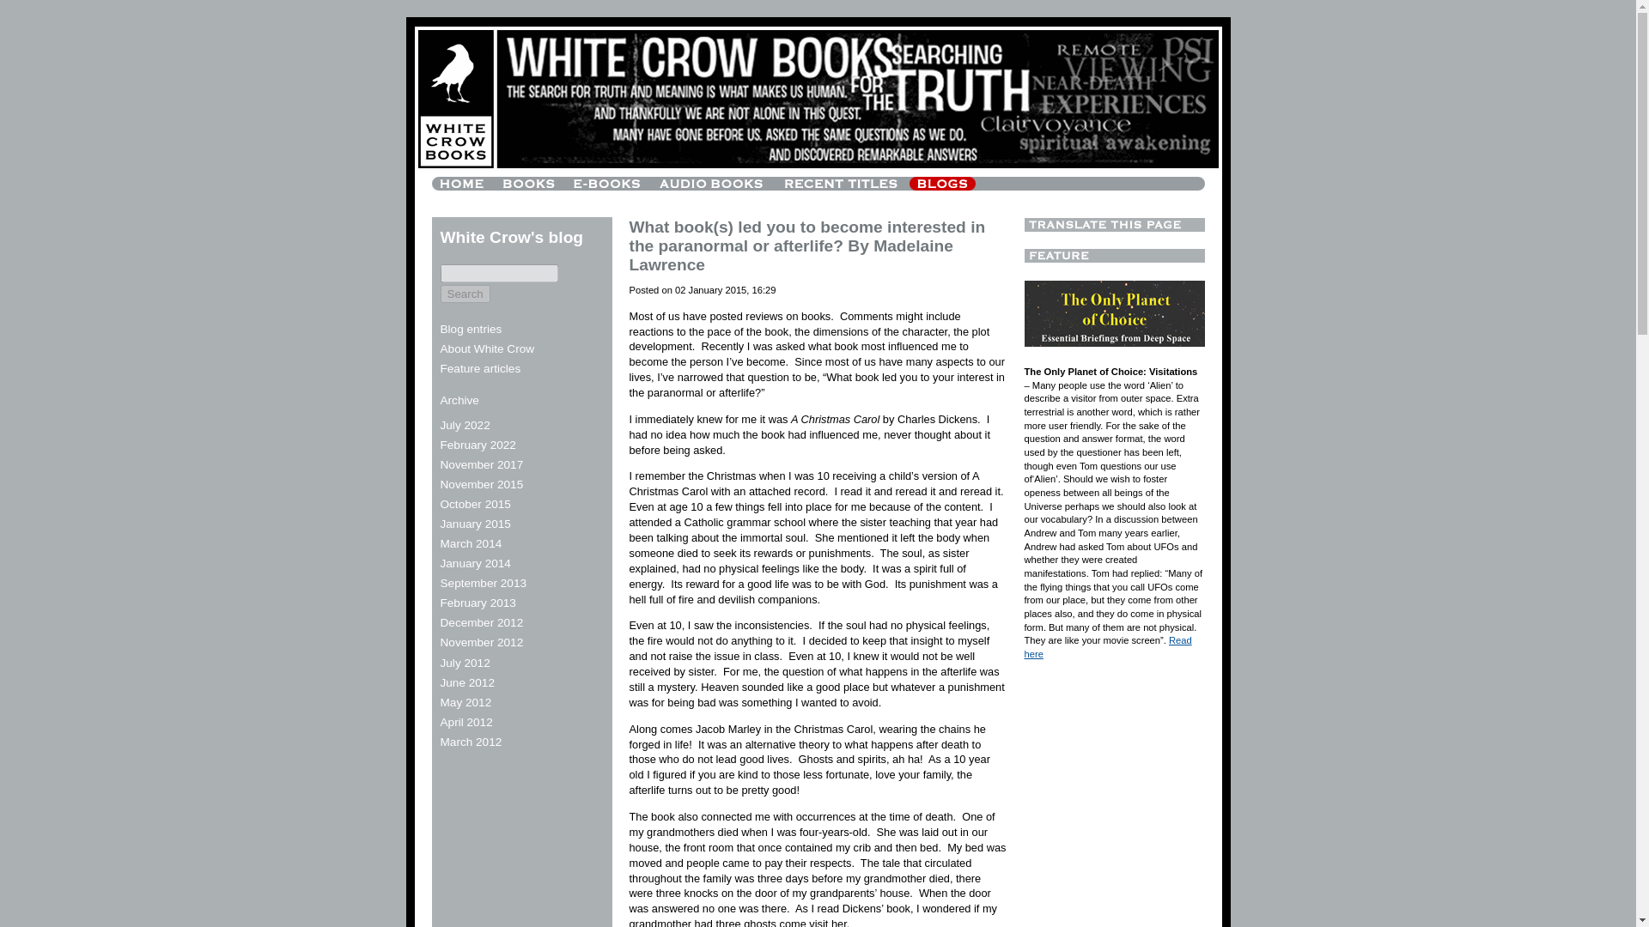  What do you see at coordinates (474, 563) in the screenshot?
I see `January 2014` at bounding box center [474, 563].